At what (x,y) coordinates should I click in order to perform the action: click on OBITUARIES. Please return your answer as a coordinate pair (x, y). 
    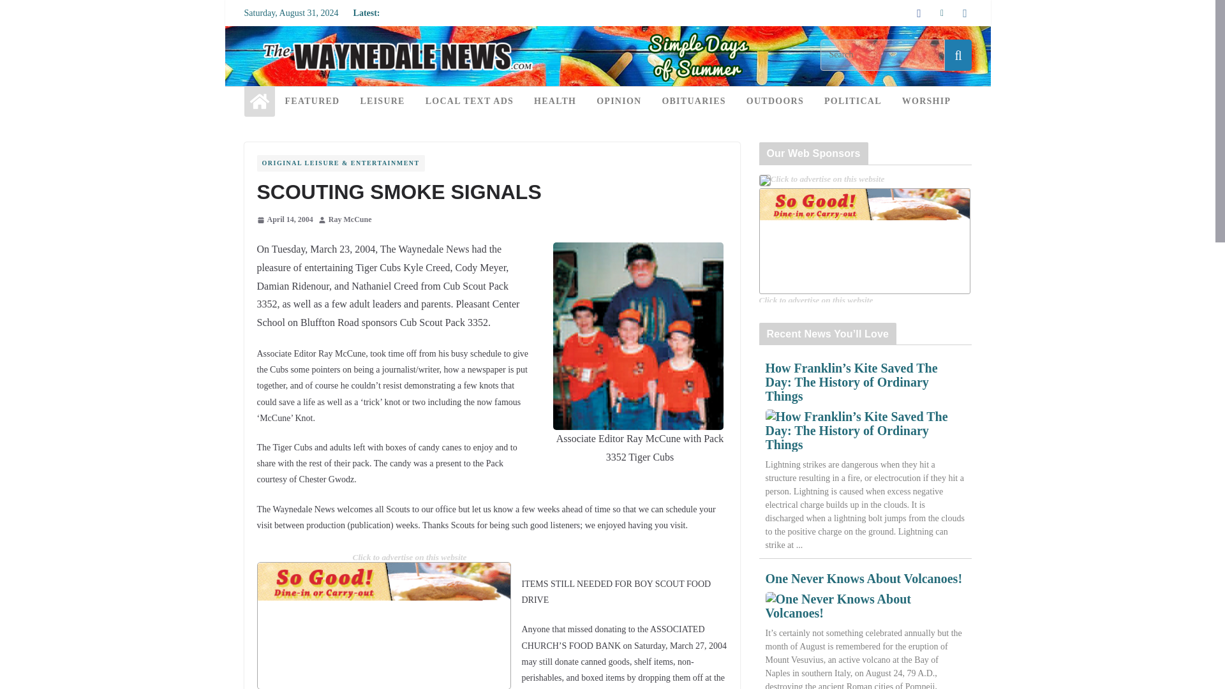
    Looking at the image, I should click on (693, 101).